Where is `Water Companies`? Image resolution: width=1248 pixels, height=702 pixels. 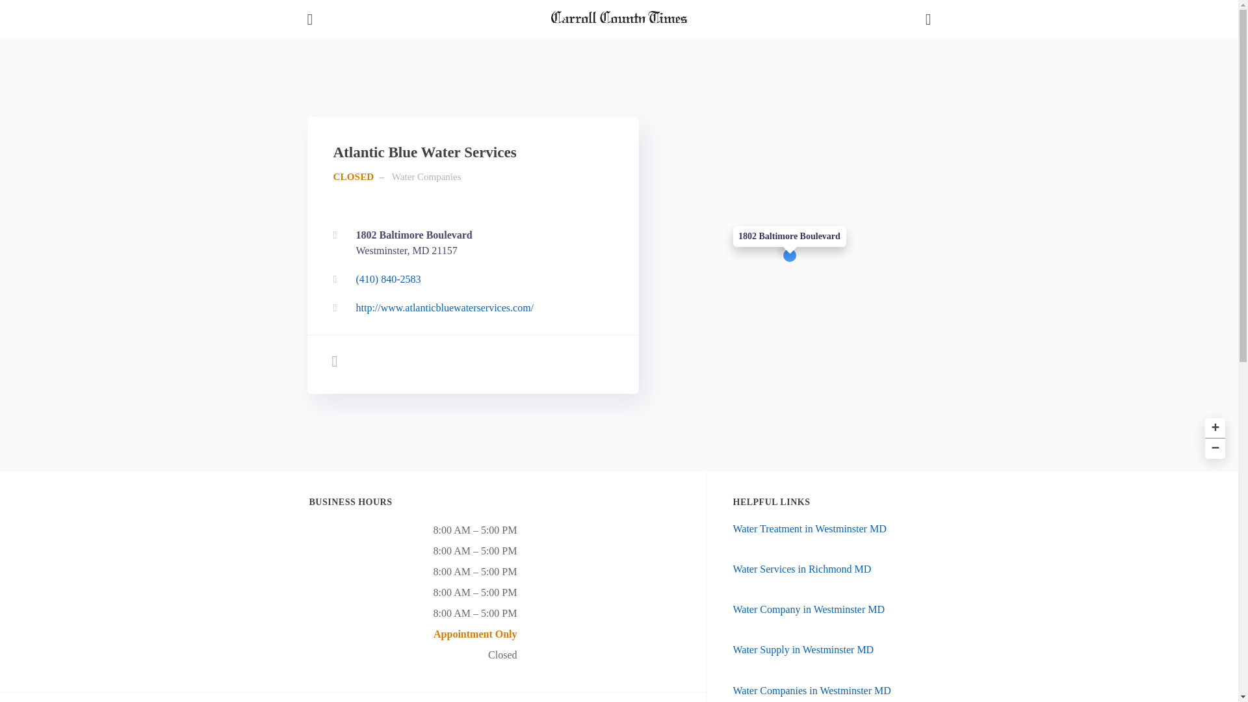
Water Companies is located at coordinates (426, 176).